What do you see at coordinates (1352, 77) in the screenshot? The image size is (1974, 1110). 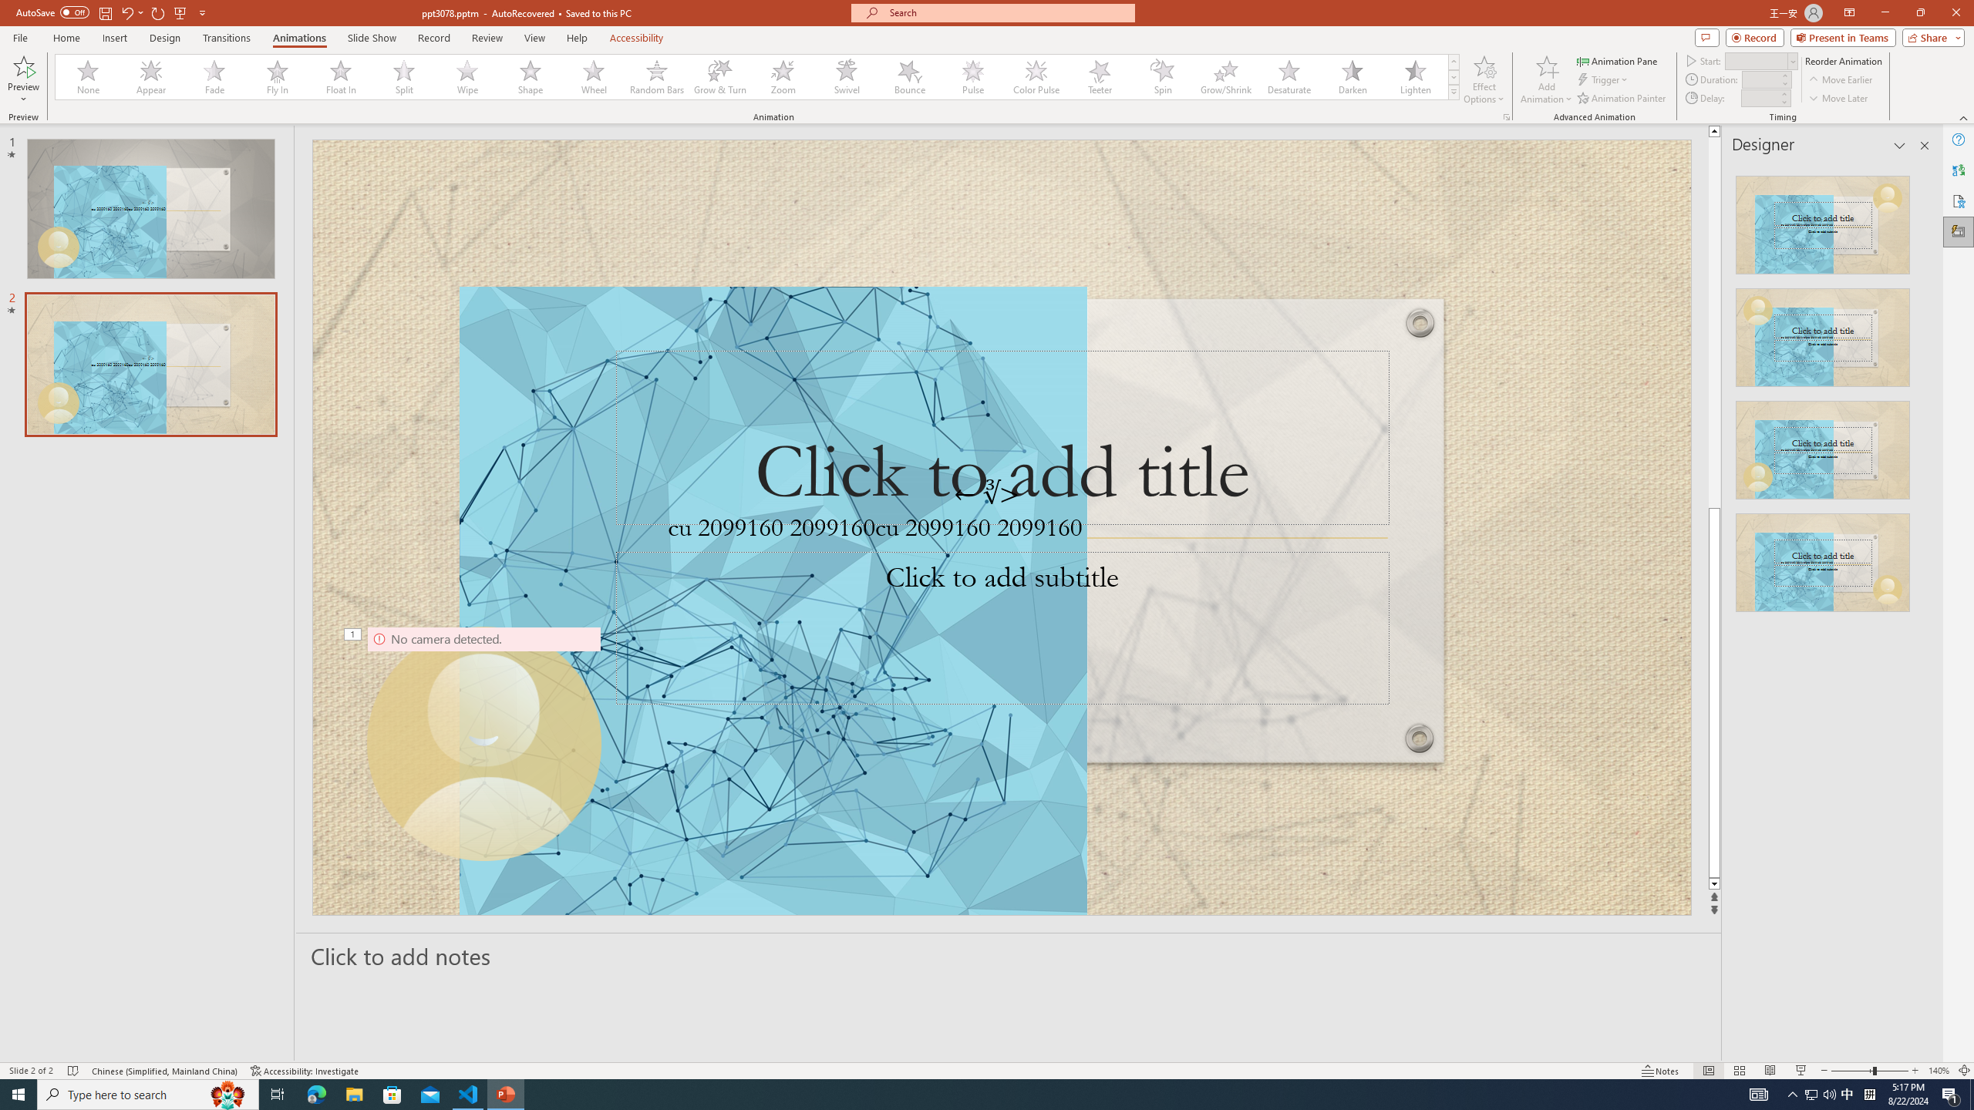 I see `Darken` at bounding box center [1352, 77].